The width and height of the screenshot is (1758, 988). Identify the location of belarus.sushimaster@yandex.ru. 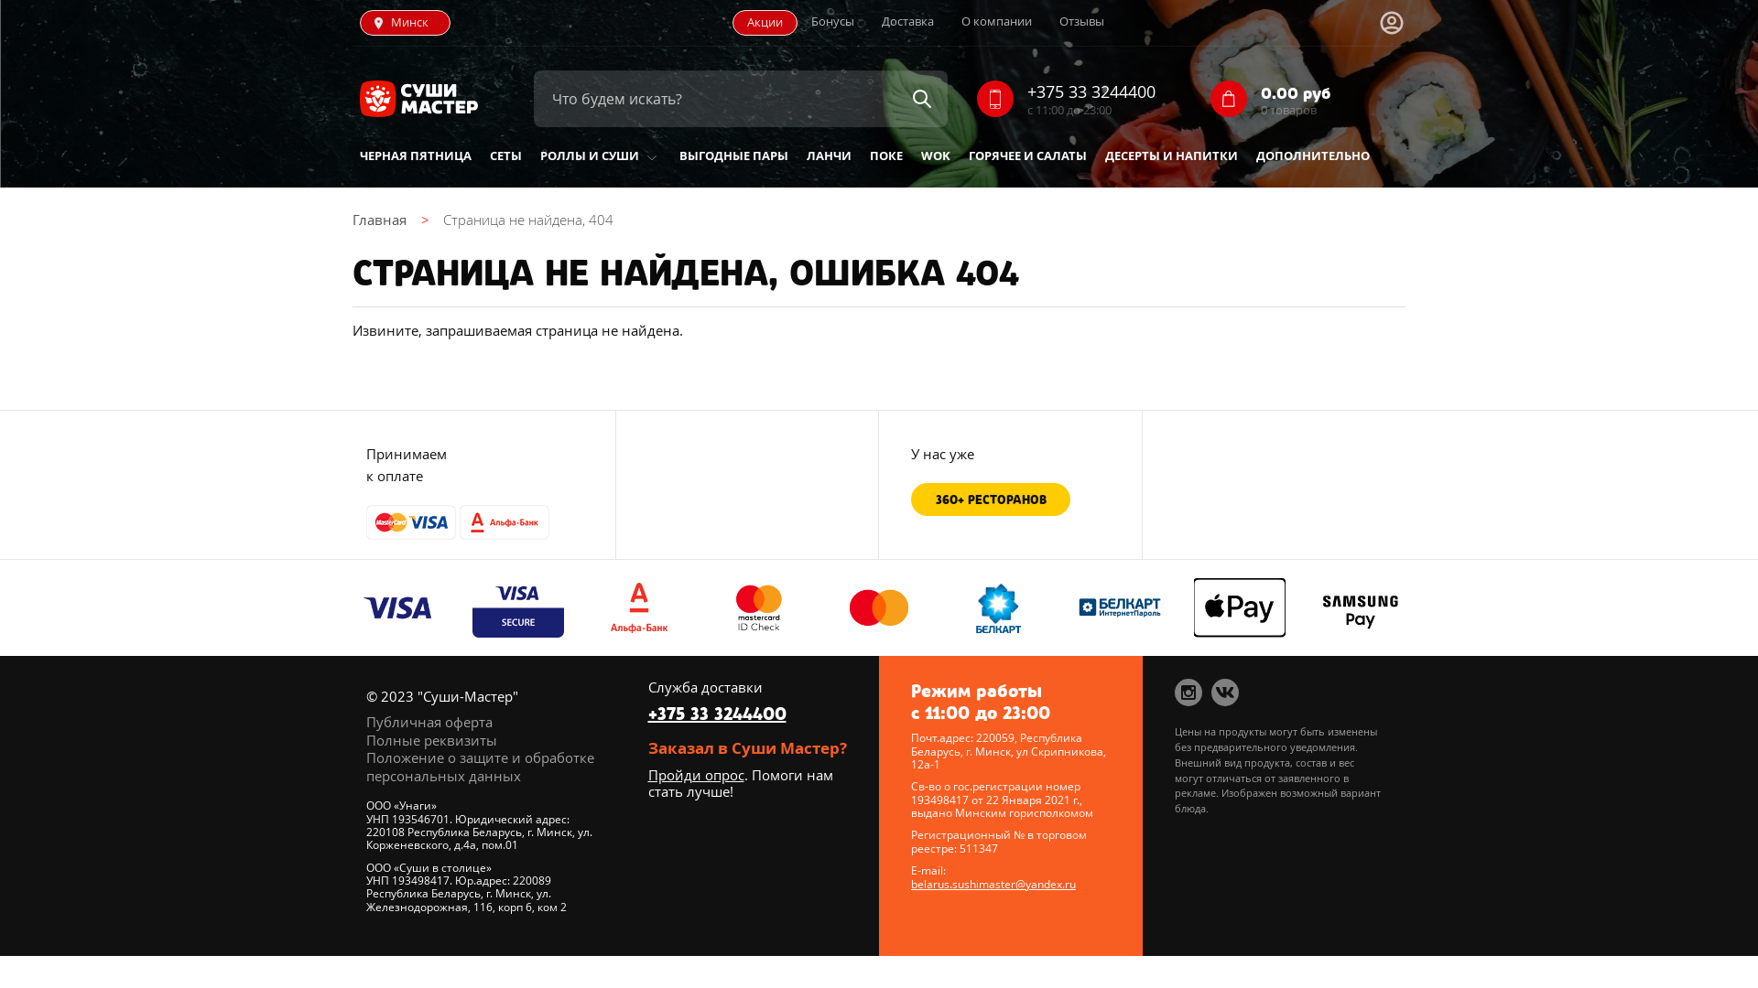
(993, 884).